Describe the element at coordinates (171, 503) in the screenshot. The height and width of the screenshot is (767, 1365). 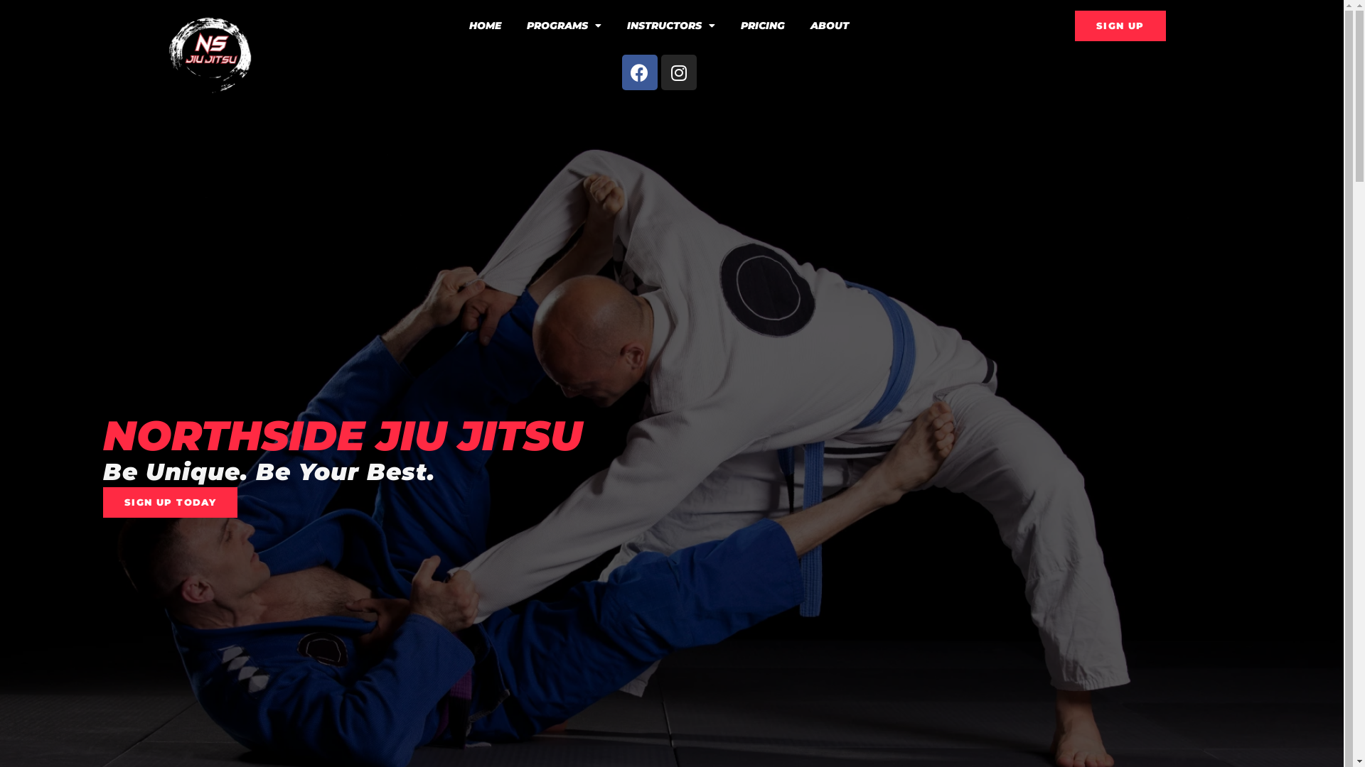
I see `SIGN UP TODAY` at that location.